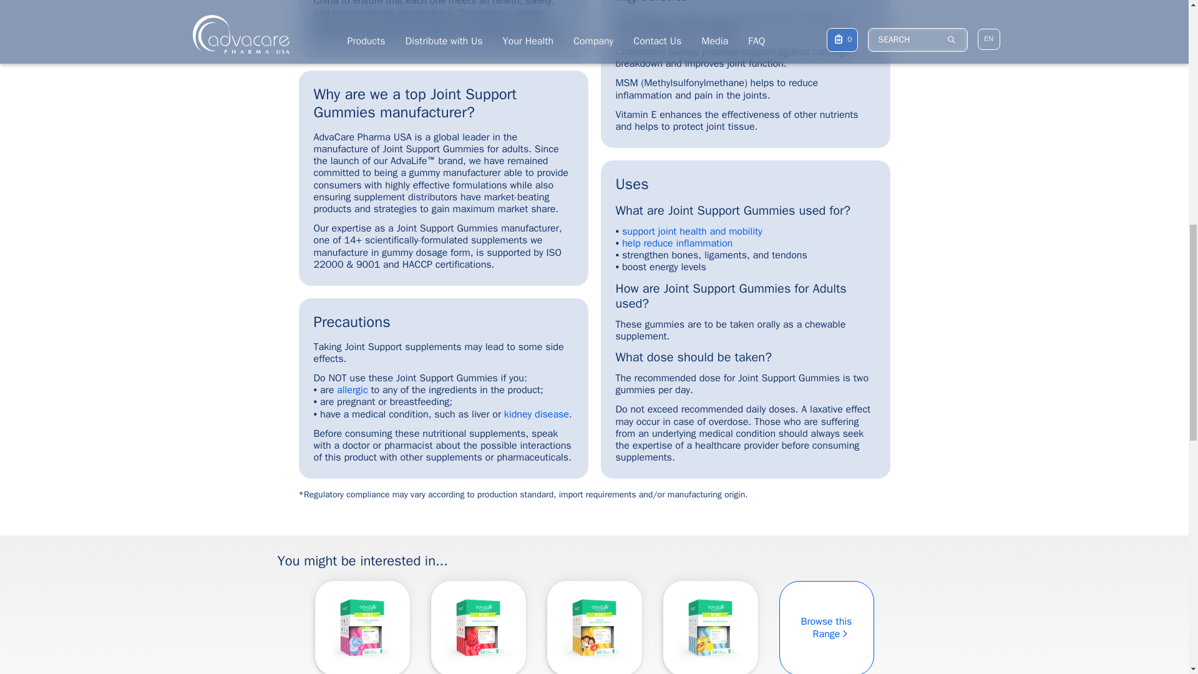  Describe the element at coordinates (826, 627) in the screenshot. I see `Probiotic Gummies` at that location.